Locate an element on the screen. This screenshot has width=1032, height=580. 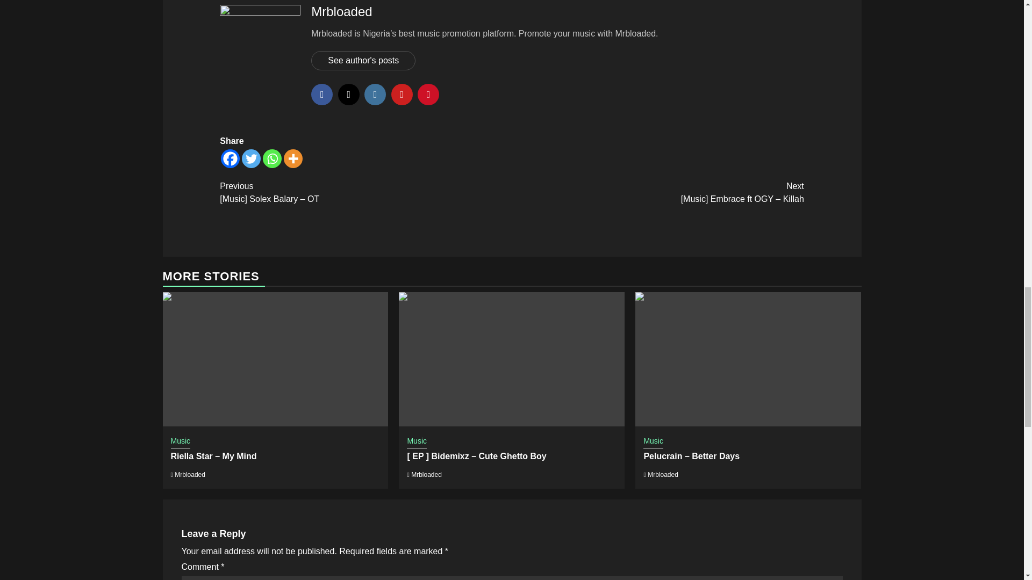
Facebook is located at coordinates (230, 158).